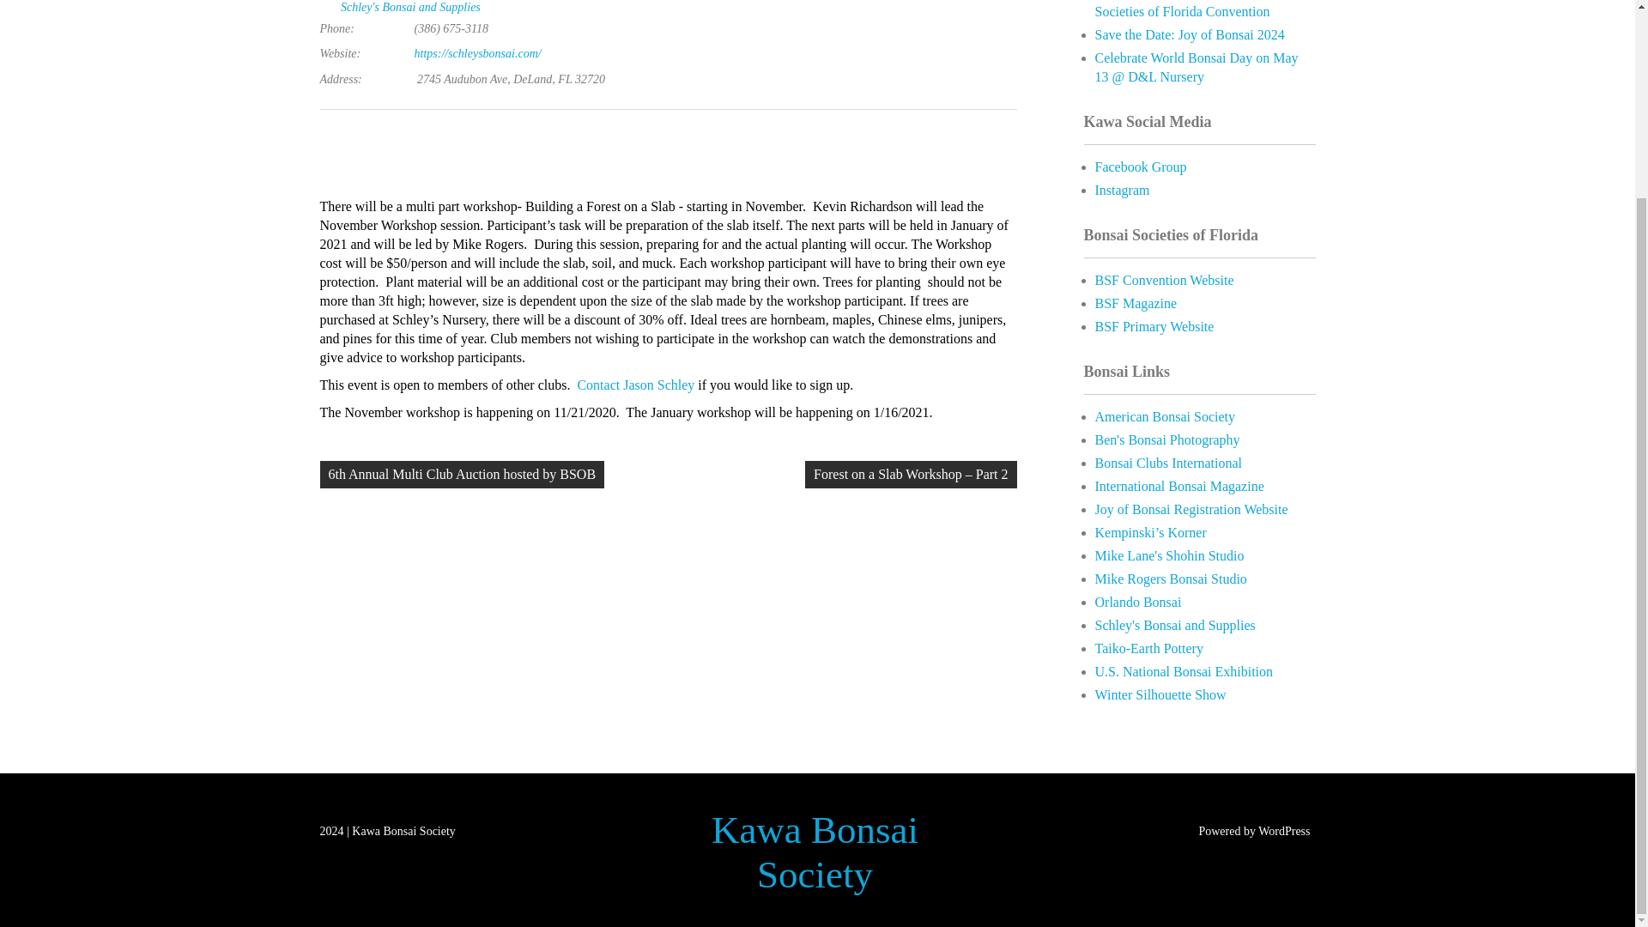 The width and height of the screenshot is (1648, 927). I want to click on Ben's Bonsai Photography, so click(1167, 439).